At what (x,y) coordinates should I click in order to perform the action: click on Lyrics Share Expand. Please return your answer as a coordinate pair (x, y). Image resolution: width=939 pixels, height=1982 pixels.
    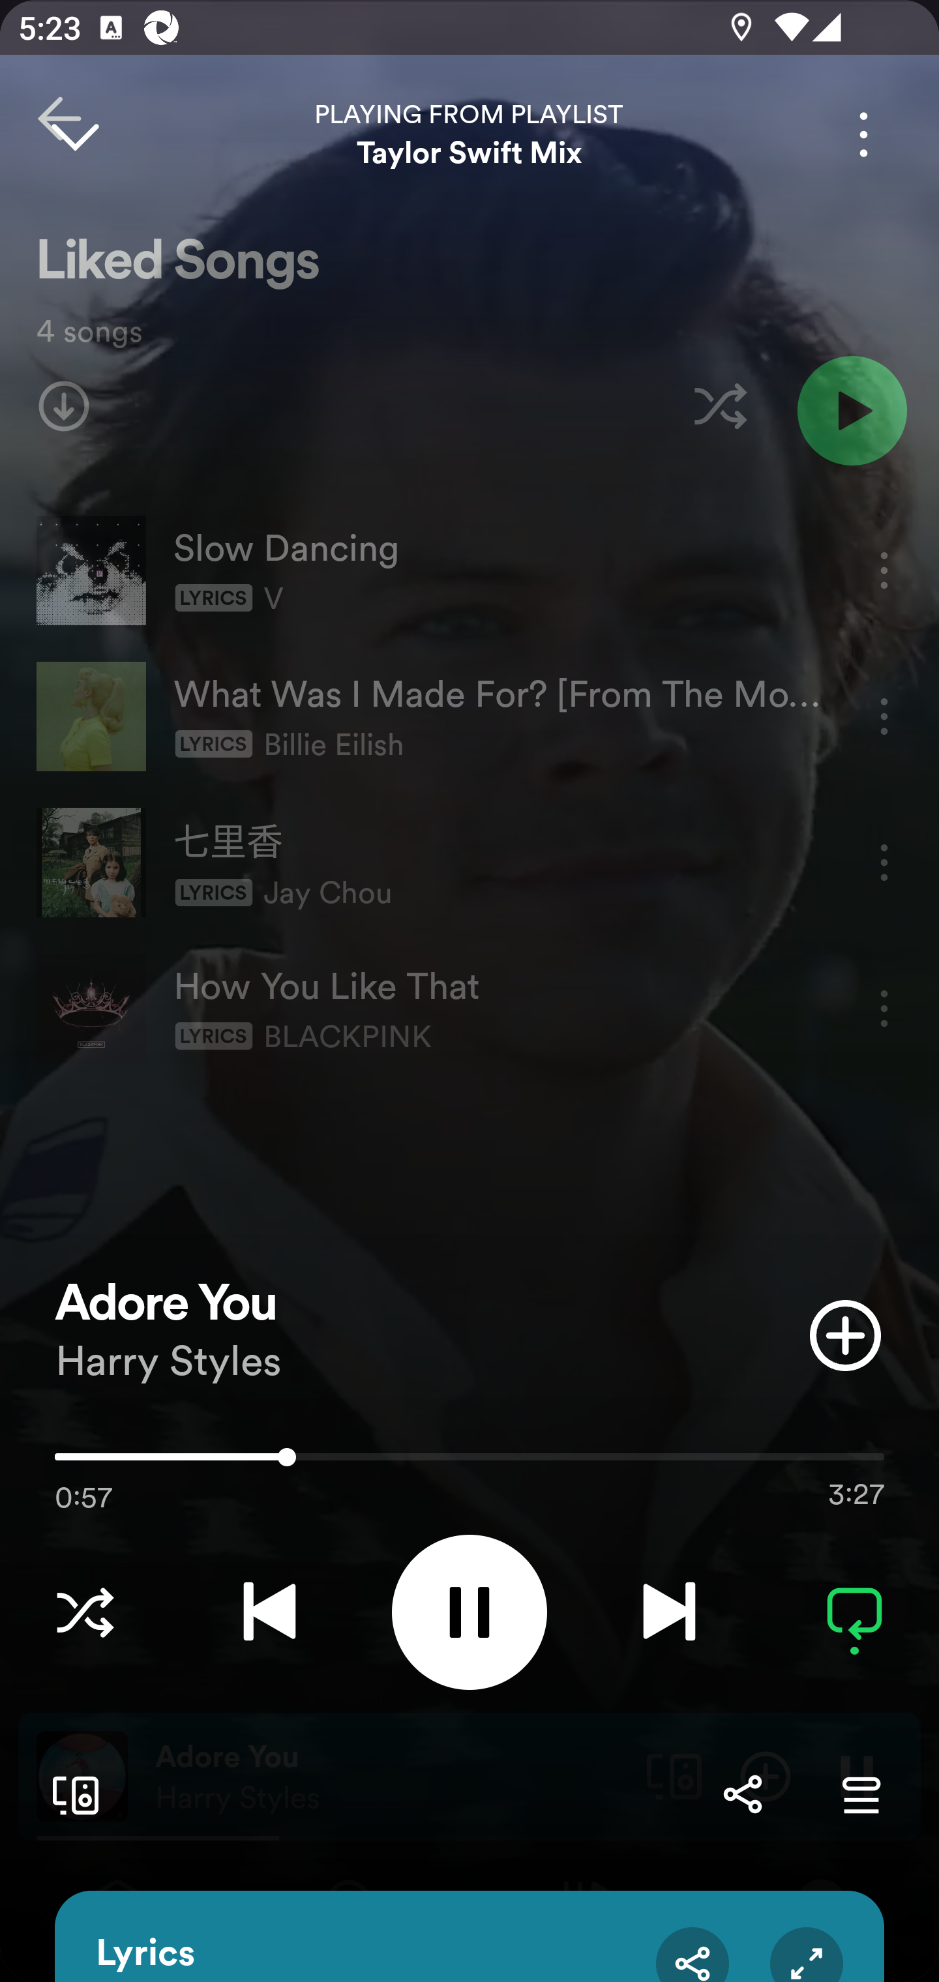
    Looking at the image, I should click on (469, 1936).